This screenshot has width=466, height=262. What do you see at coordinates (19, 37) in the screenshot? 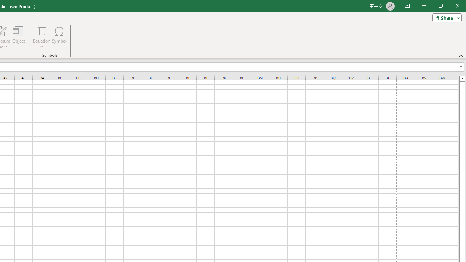
I see `Object...` at bounding box center [19, 37].